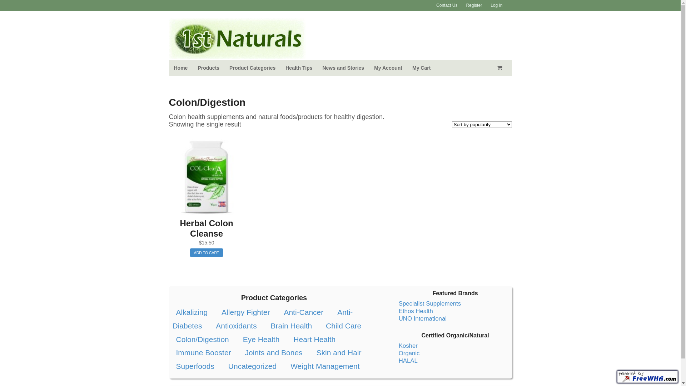 This screenshot has width=686, height=386. Describe the element at coordinates (339, 352) in the screenshot. I see `Skin and Hair` at that location.